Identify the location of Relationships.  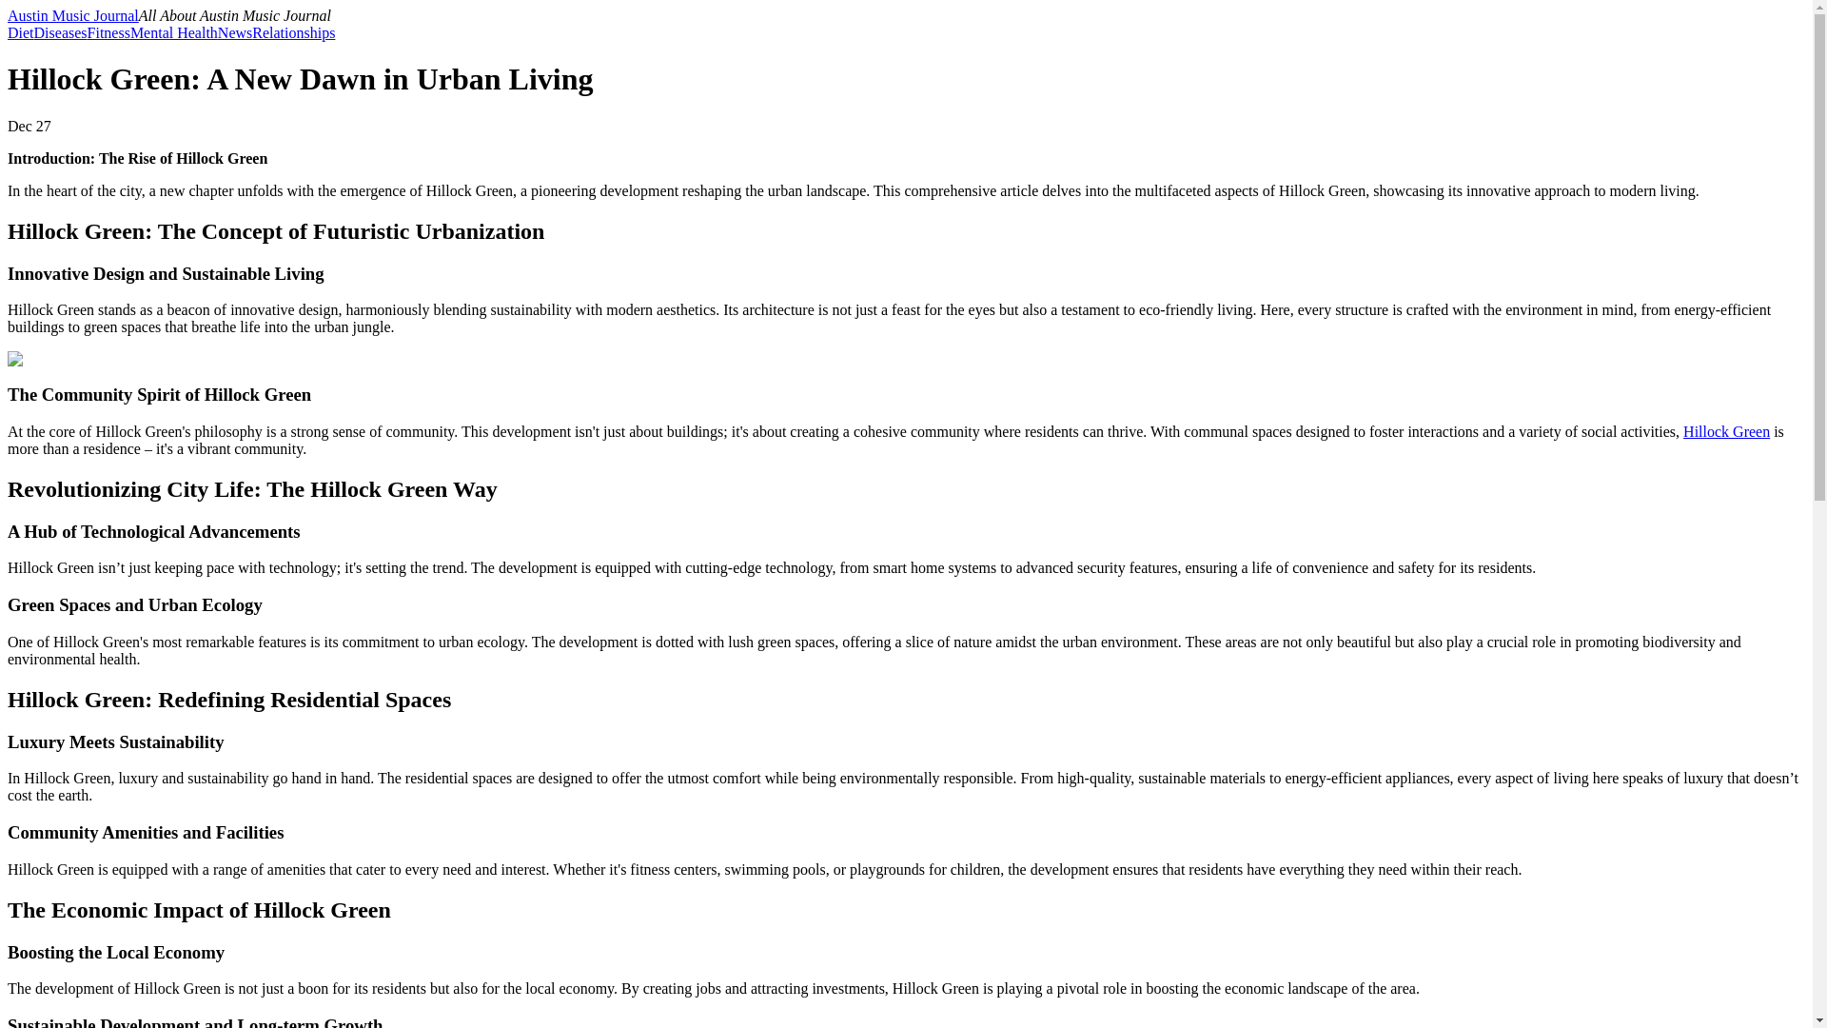
(293, 32).